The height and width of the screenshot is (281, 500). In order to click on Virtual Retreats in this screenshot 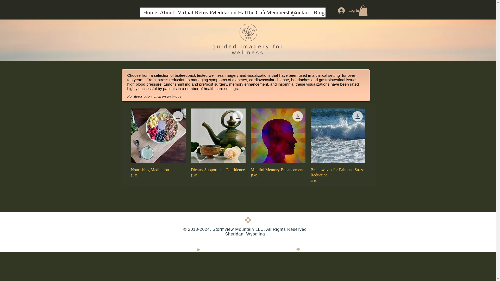, I will do `click(191, 14)`.